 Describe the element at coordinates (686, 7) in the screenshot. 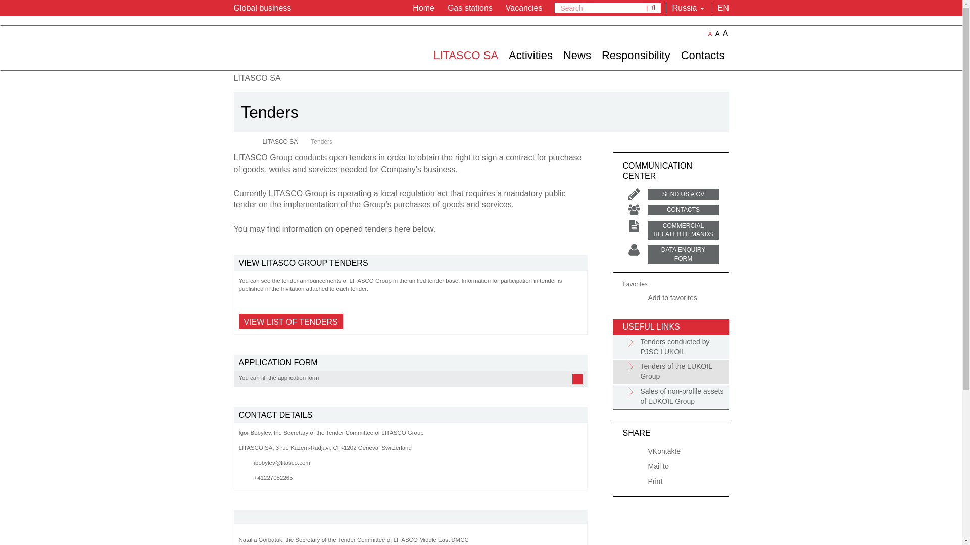

I see `Russia` at that location.